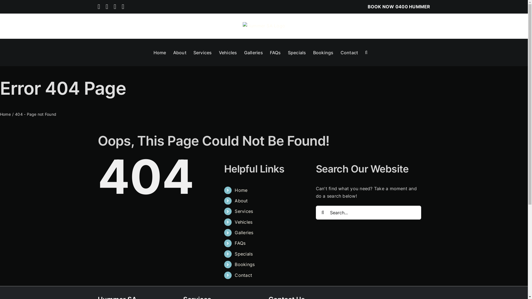 This screenshot has height=299, width=532. Describe the element at coordinates (297, 52) in the screenshot. I see `Specials` at that location.